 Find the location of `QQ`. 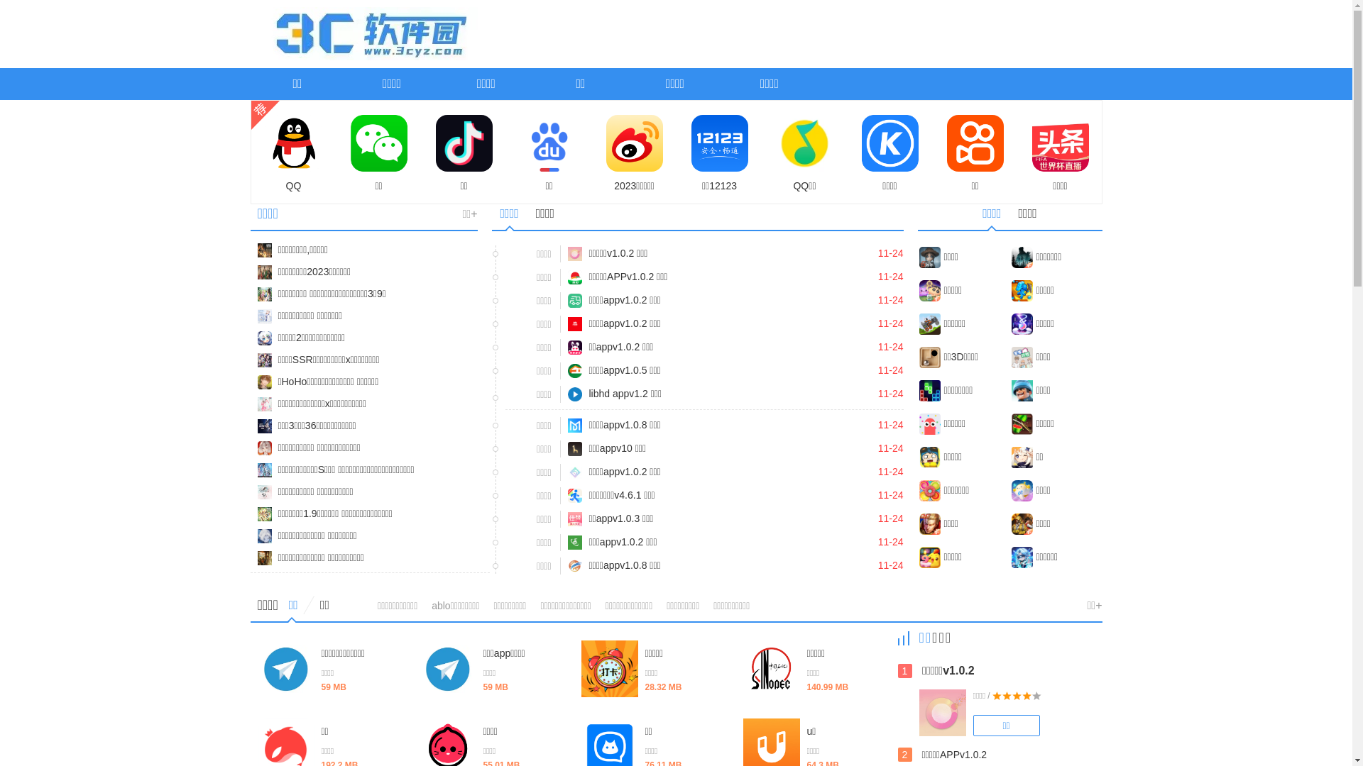

QQ is located at coordinates (294, 154).